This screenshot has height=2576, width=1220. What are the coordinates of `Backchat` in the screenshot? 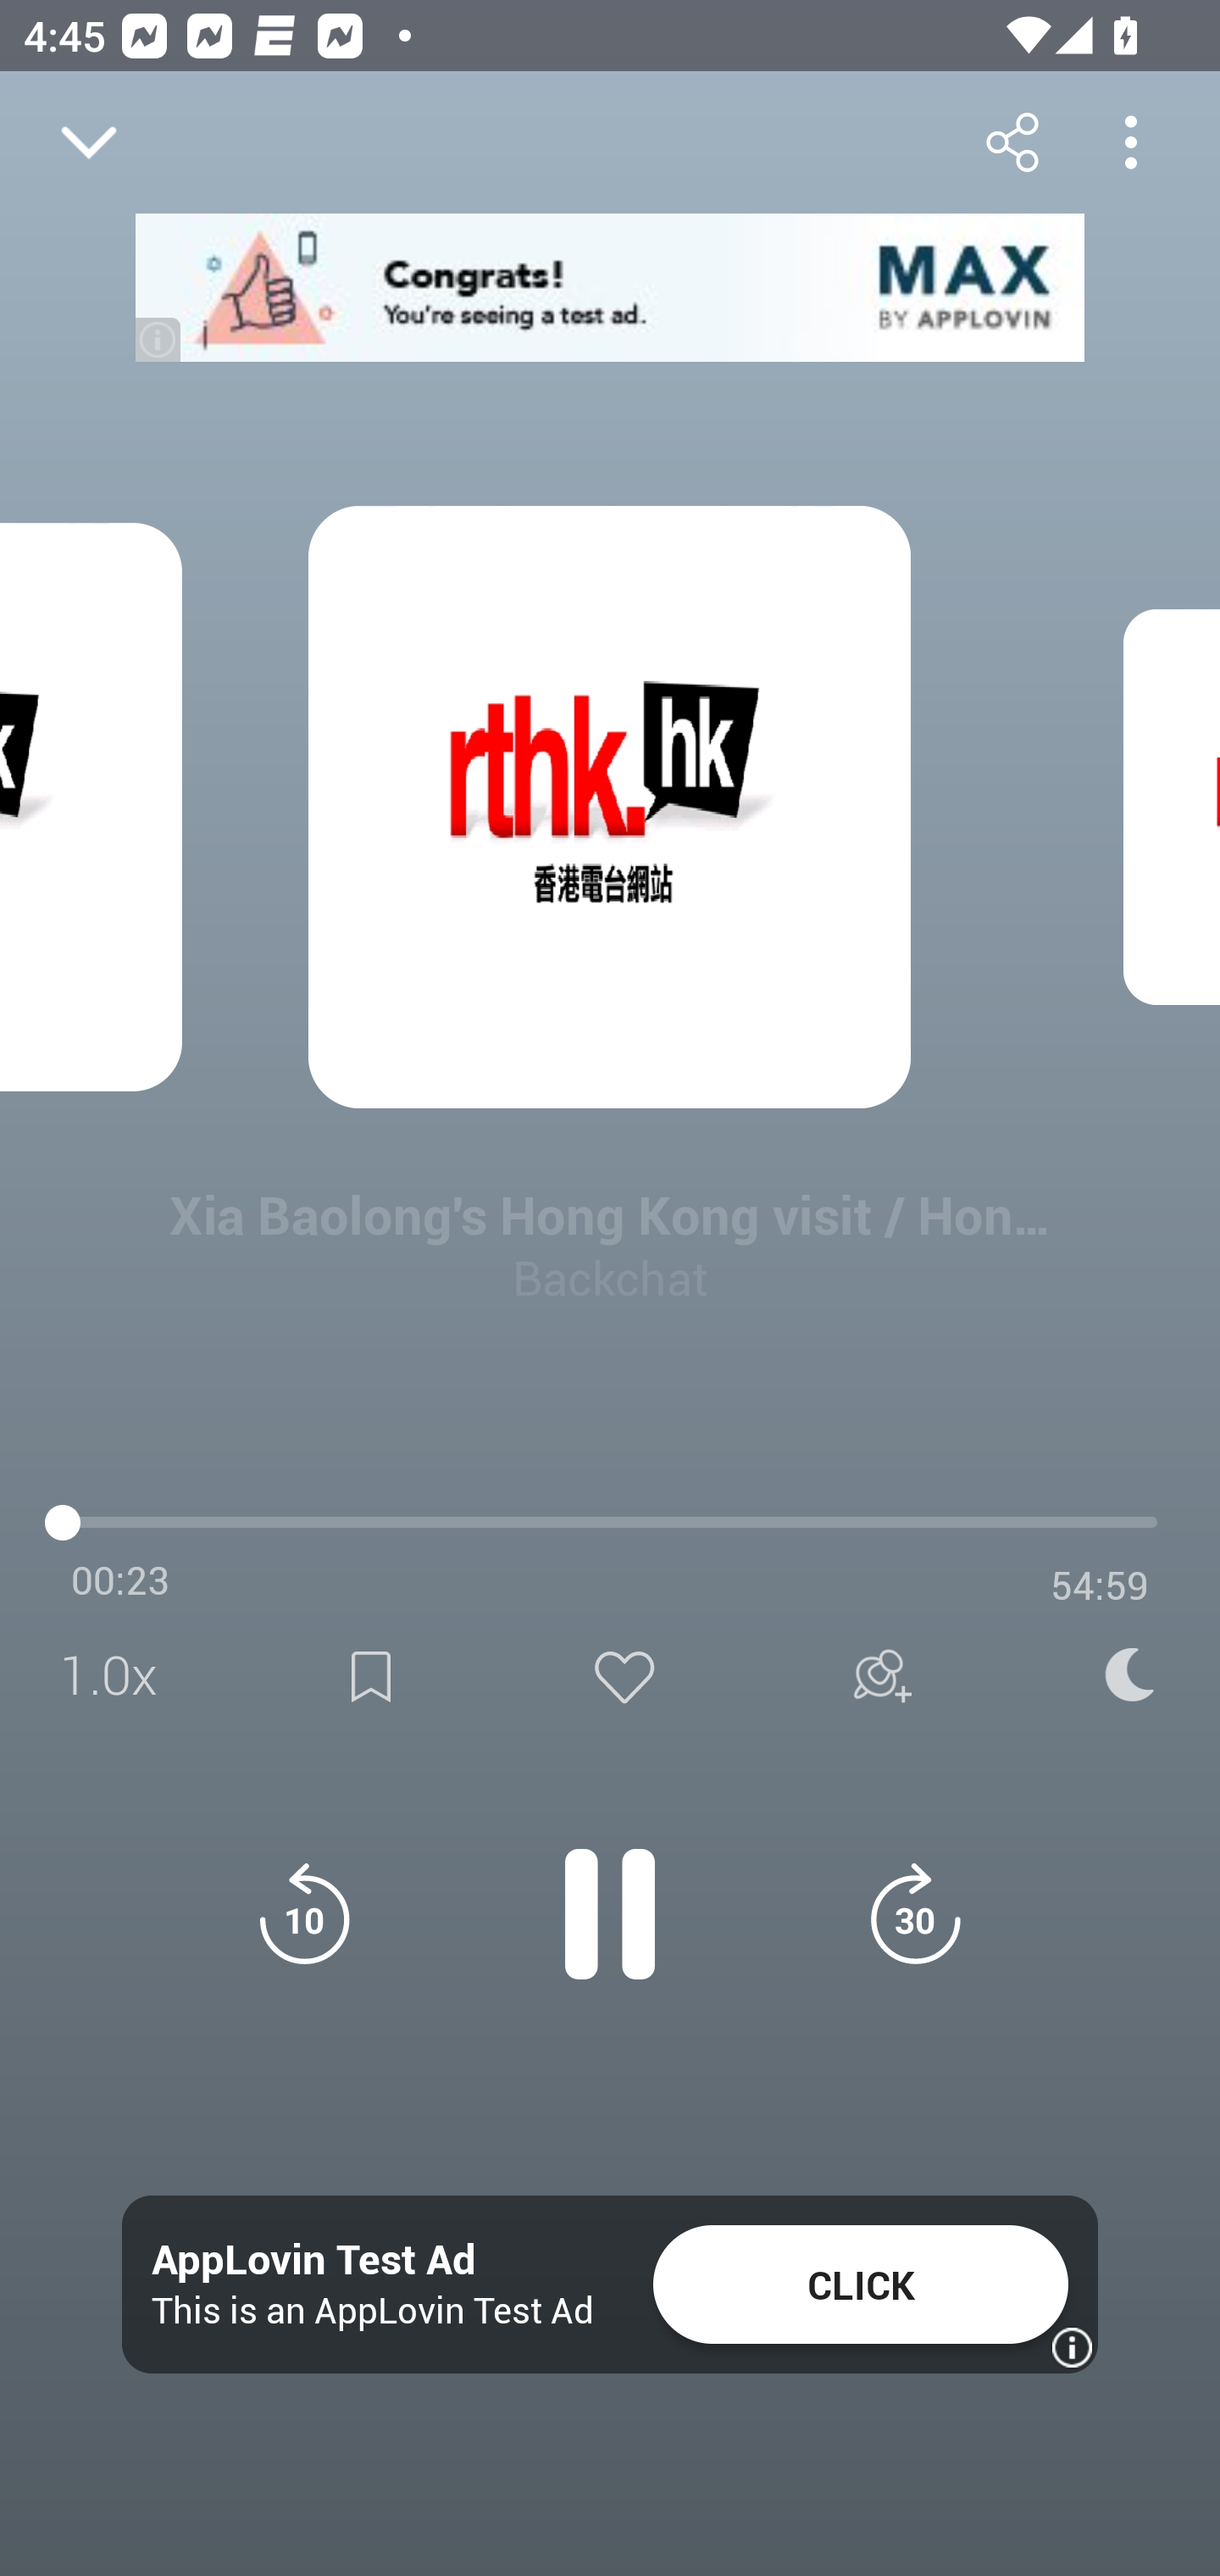 It's located at (610, 1276).